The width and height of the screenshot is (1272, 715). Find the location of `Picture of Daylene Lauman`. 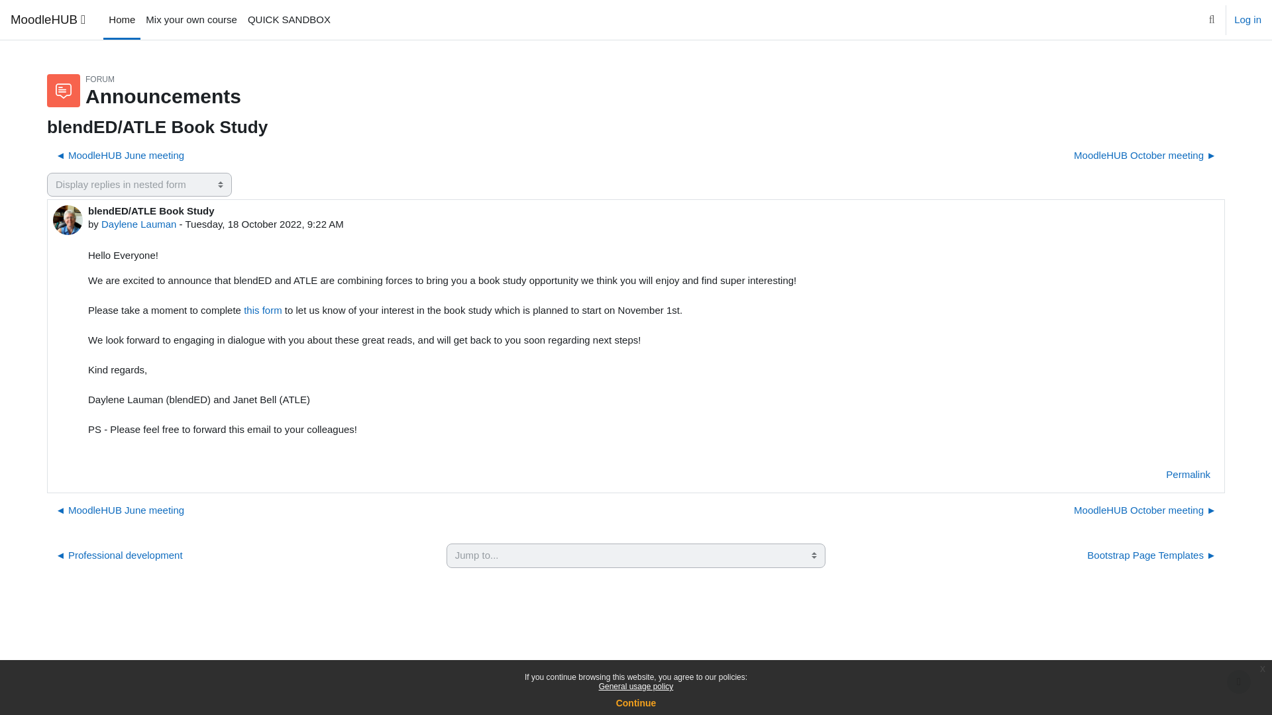

Picture of Daylene Lauman is located at coordinates (68, 220).